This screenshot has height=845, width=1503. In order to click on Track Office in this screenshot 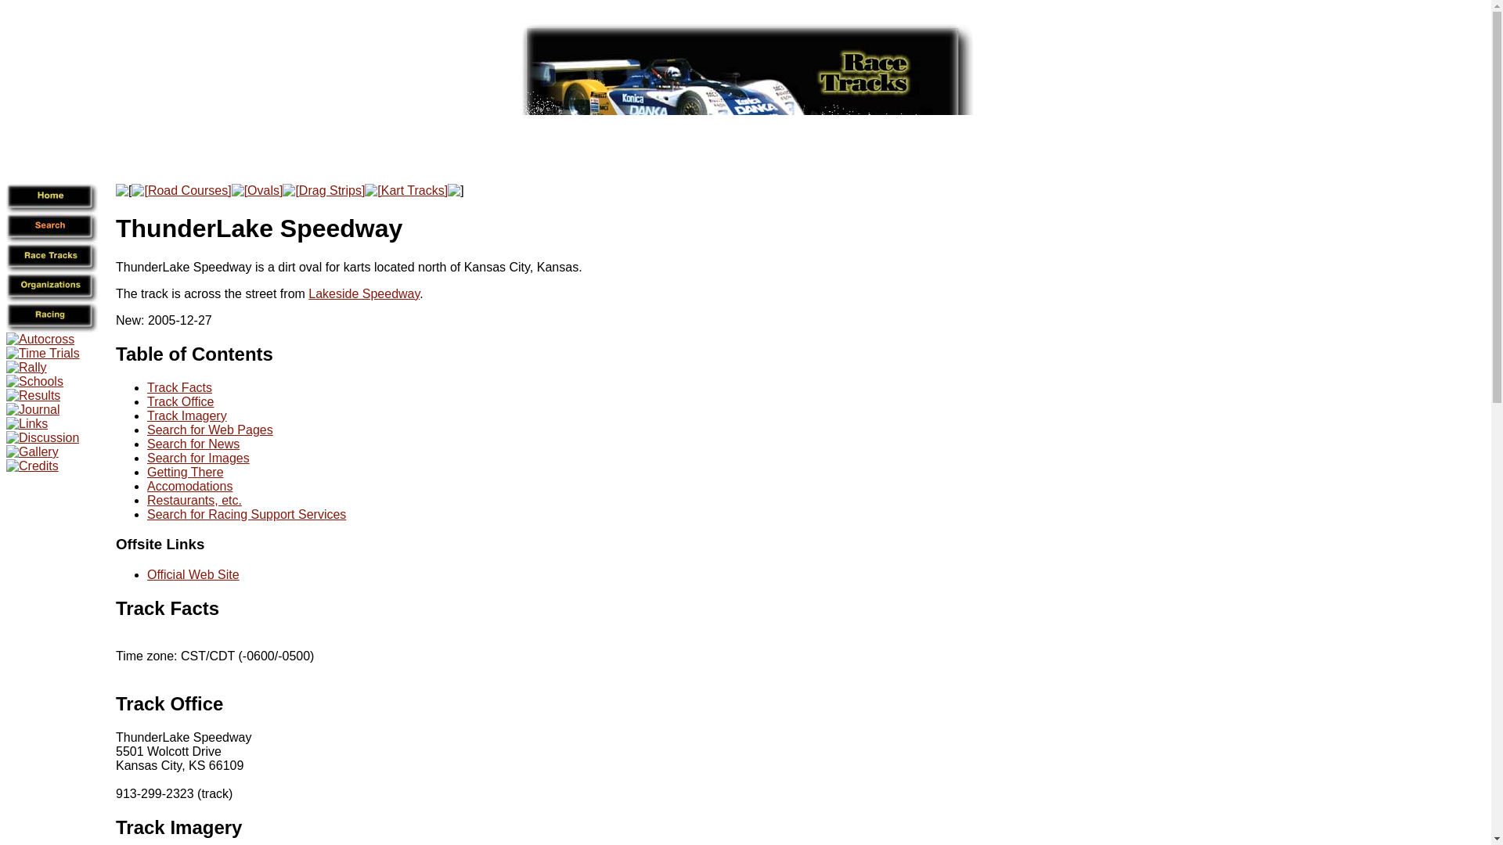, I will do `click(180, 401)`.